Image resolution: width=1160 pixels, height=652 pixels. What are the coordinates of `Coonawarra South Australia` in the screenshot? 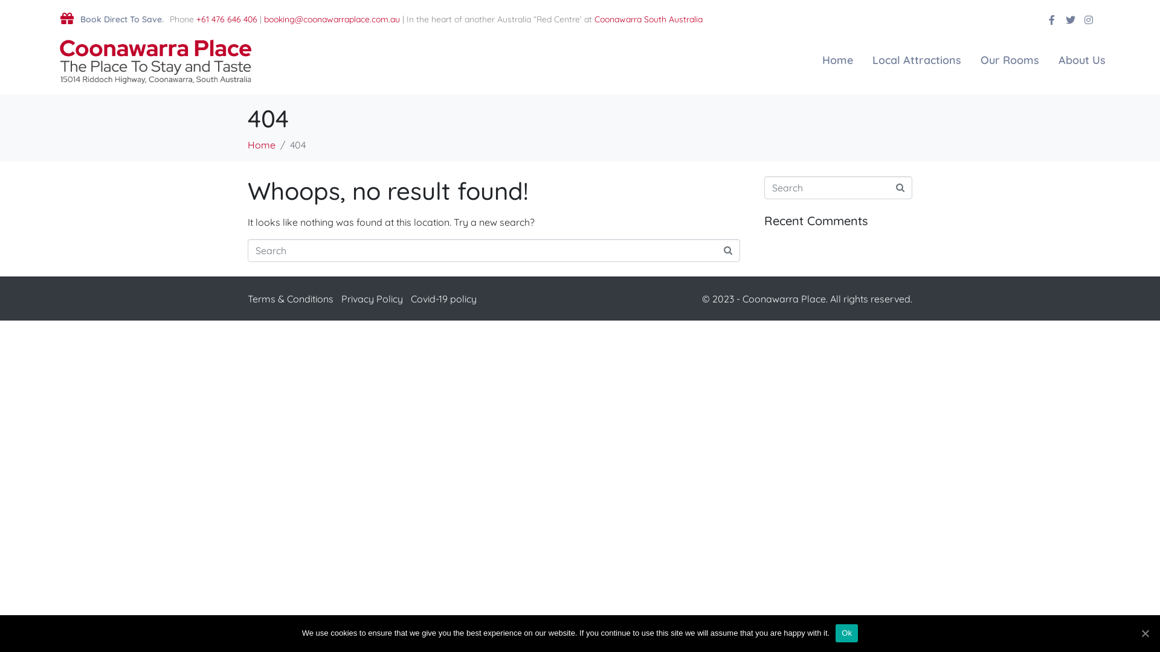 It's located at (648, 19).